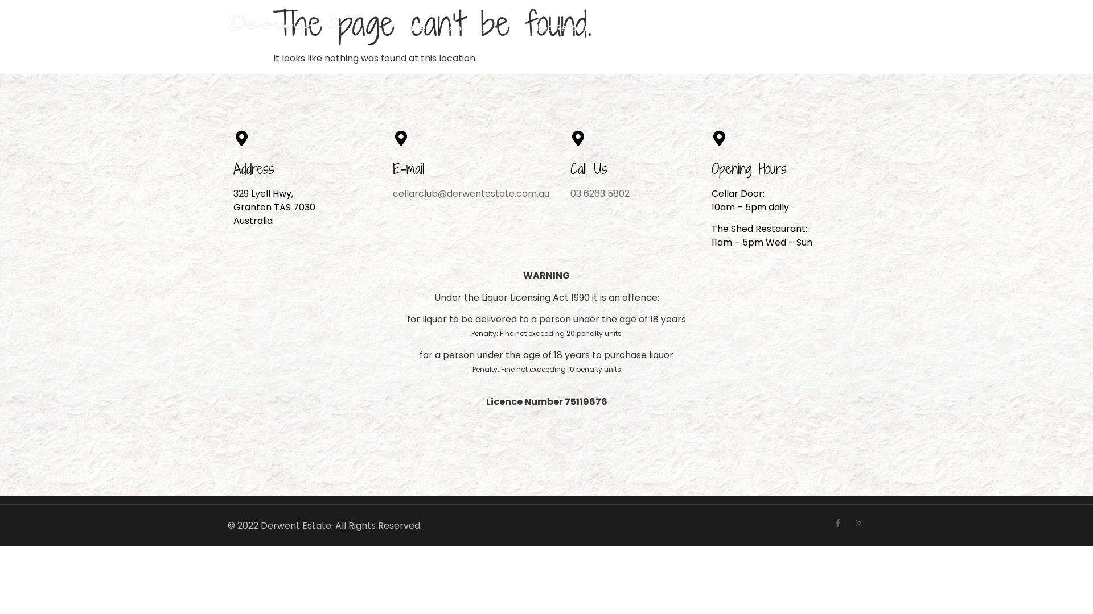 This screenshot has height=614, width=1093. I want to click on Shop, so click(640, 28).